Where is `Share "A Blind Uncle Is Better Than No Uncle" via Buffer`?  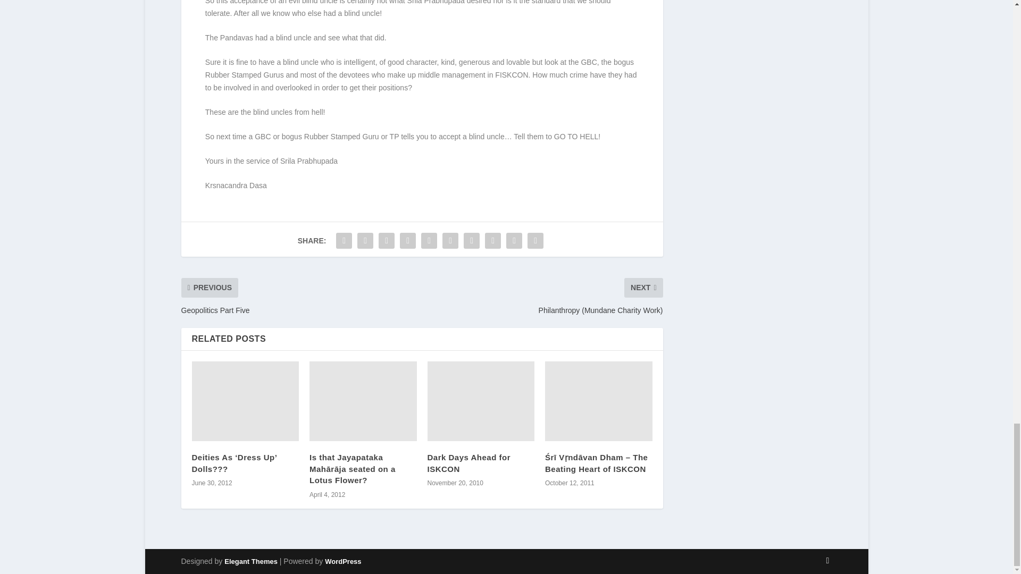 Share "A Blind Uncle Is Better Than No Uncle" via Buffer is located at coordinates (471, 241).